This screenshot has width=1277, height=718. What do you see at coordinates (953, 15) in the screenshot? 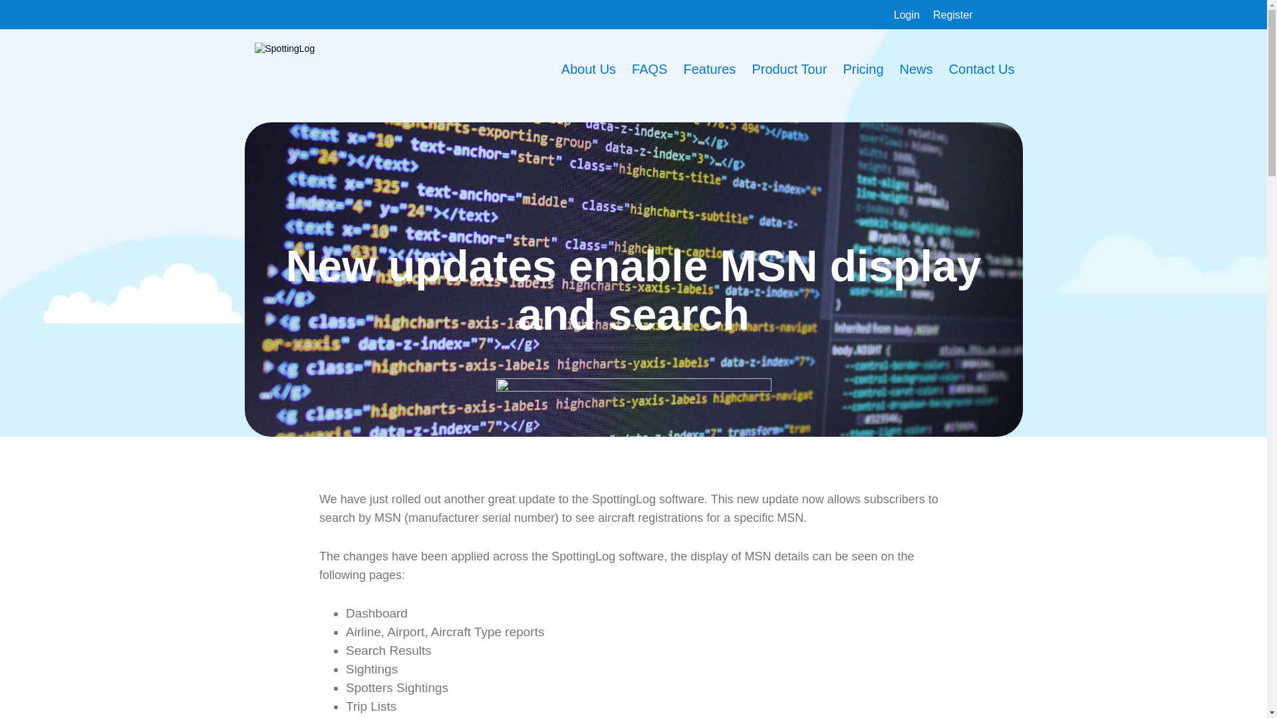
I see `Register` at bounding box center [953, 15].